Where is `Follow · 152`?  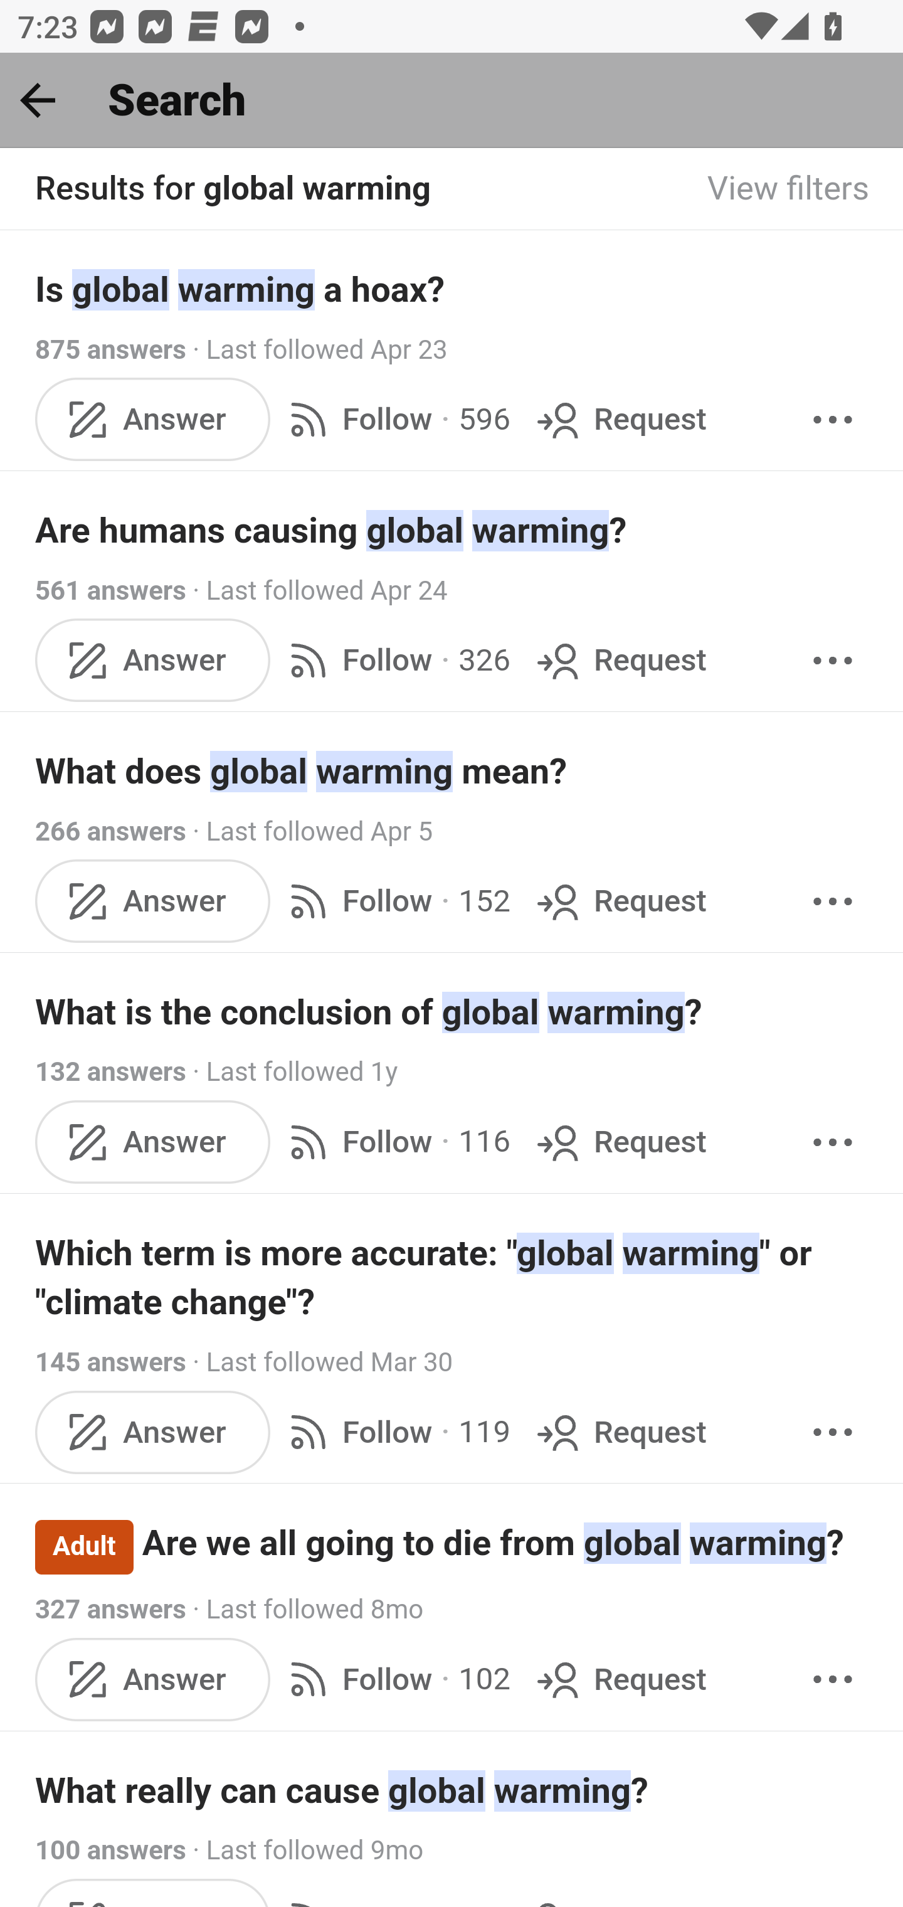 Follow · 152 is located at coordinates (395, 902).